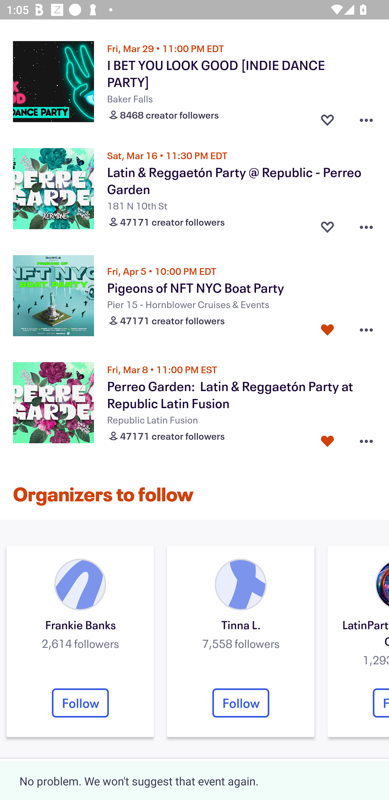  What do you see at coordinates (80, 703) in the screenshot?
I see `Follow Organizer's follow button` at bounding box center [80, 703].